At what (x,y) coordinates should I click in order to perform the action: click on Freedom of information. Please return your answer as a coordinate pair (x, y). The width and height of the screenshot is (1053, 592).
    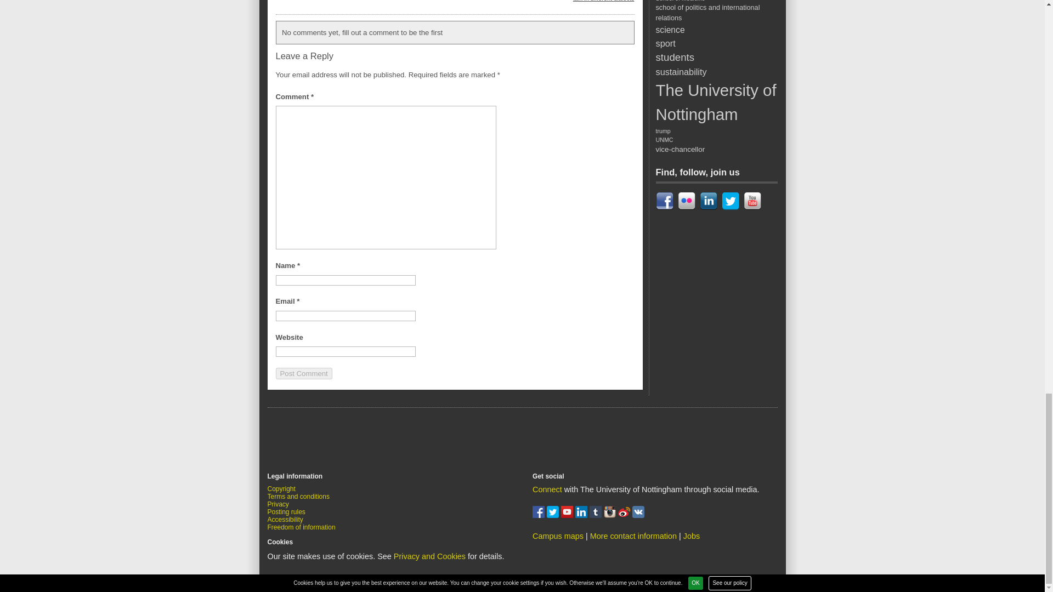
    Looking at the image, I should click on (302, 527).